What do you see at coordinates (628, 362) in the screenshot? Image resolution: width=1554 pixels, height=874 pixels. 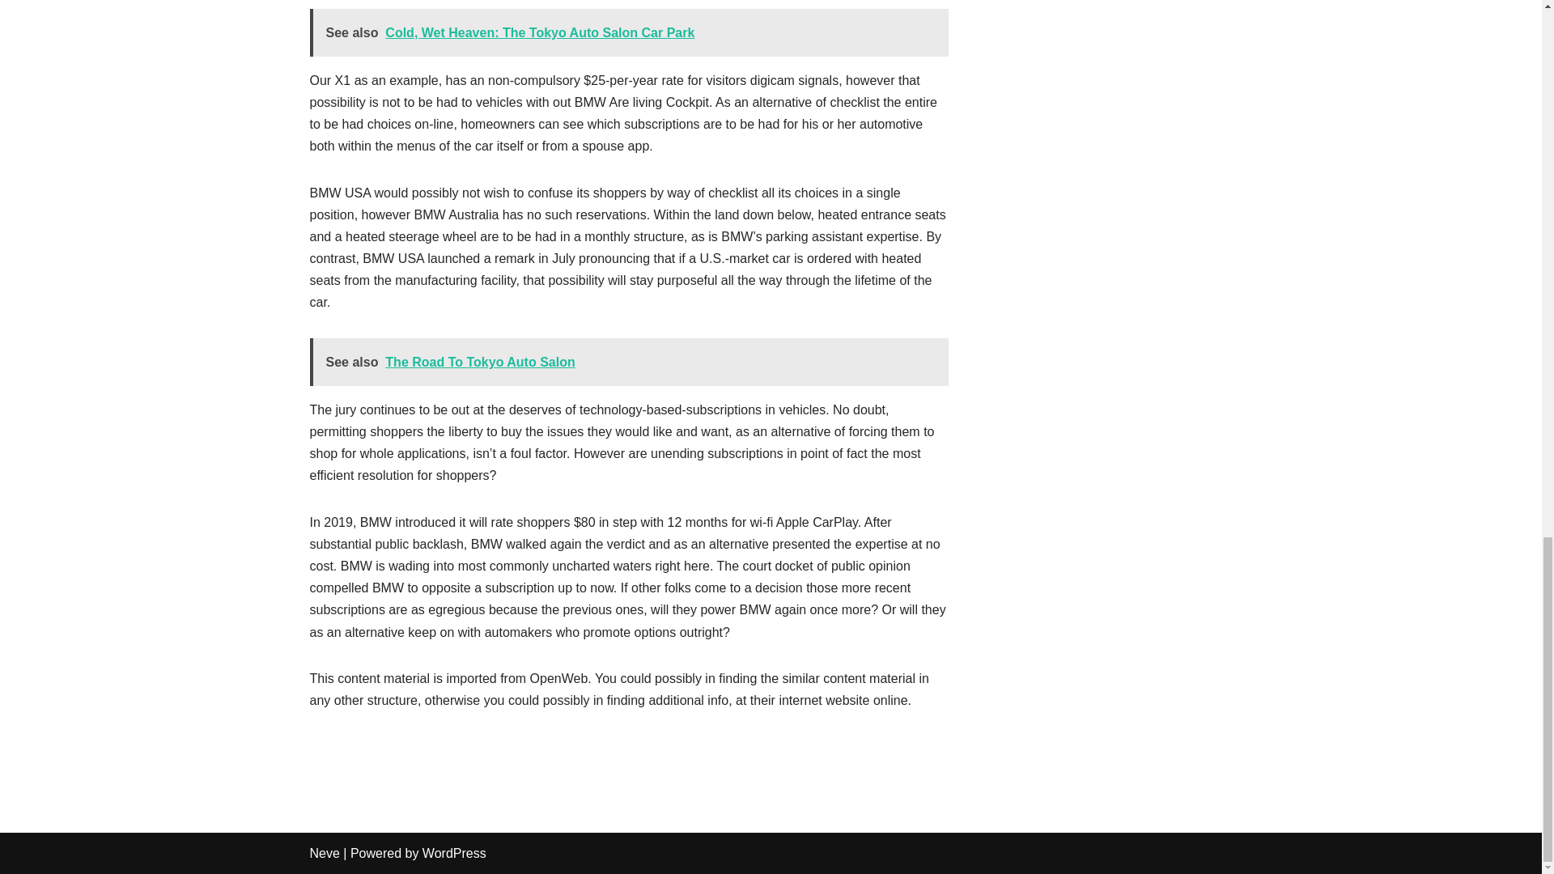 I see `See also  The Road To Tokyo Auto Salon` at bounding box center [628, 362].